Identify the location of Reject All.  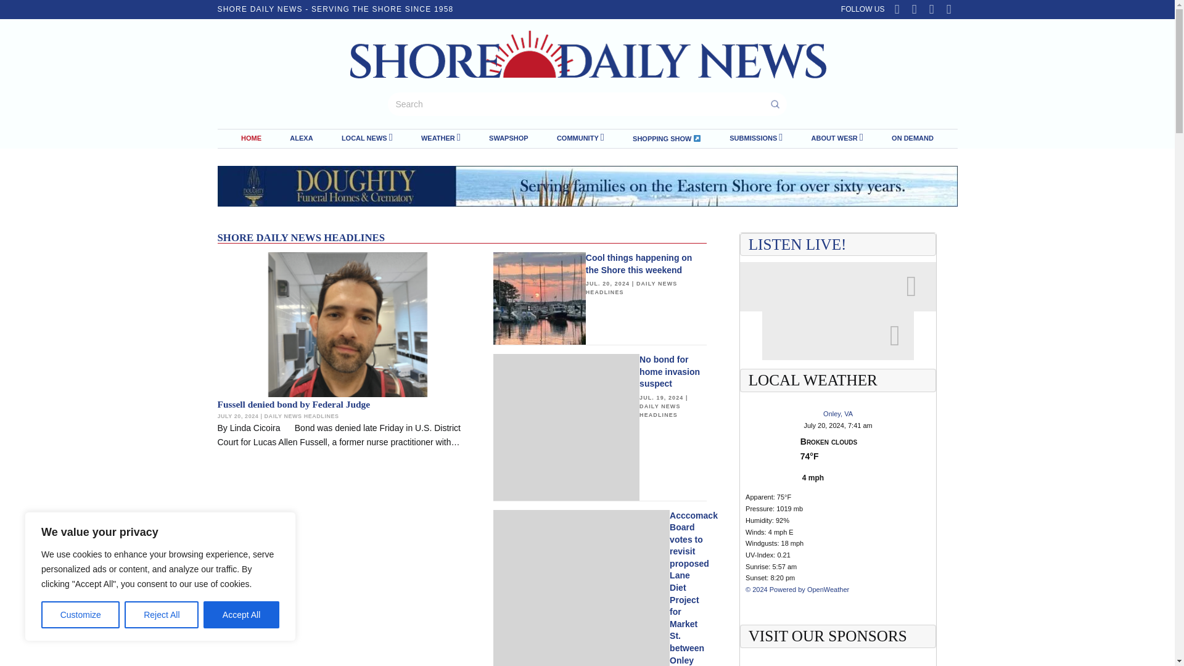
(162, 615).